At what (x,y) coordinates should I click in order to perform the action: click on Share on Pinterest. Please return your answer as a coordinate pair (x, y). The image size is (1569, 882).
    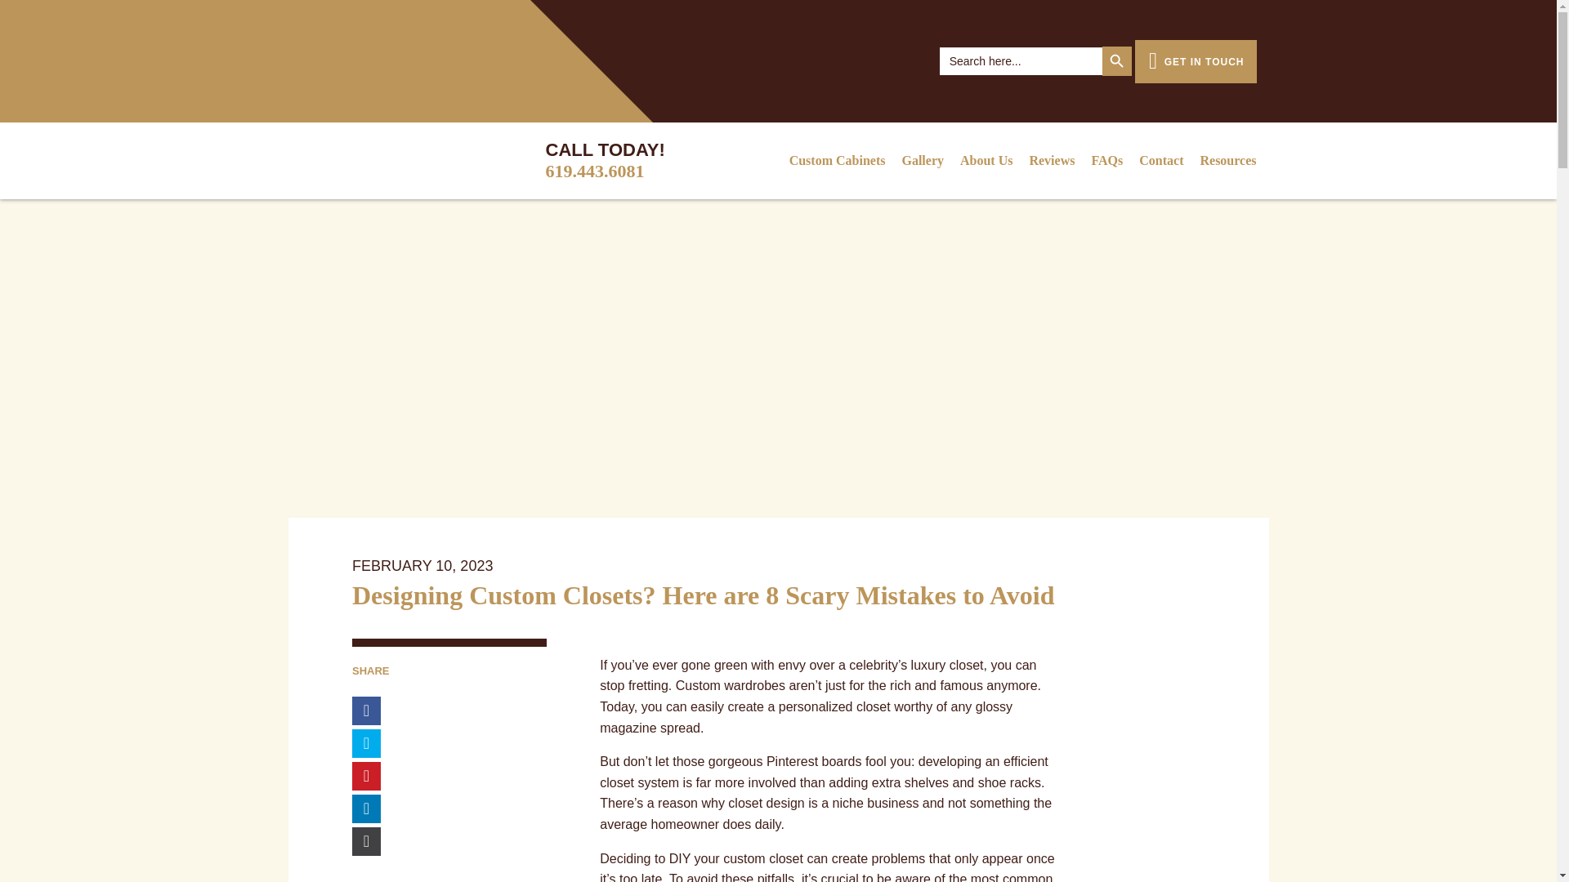
    Looking at the image, I should click on (366, 776).